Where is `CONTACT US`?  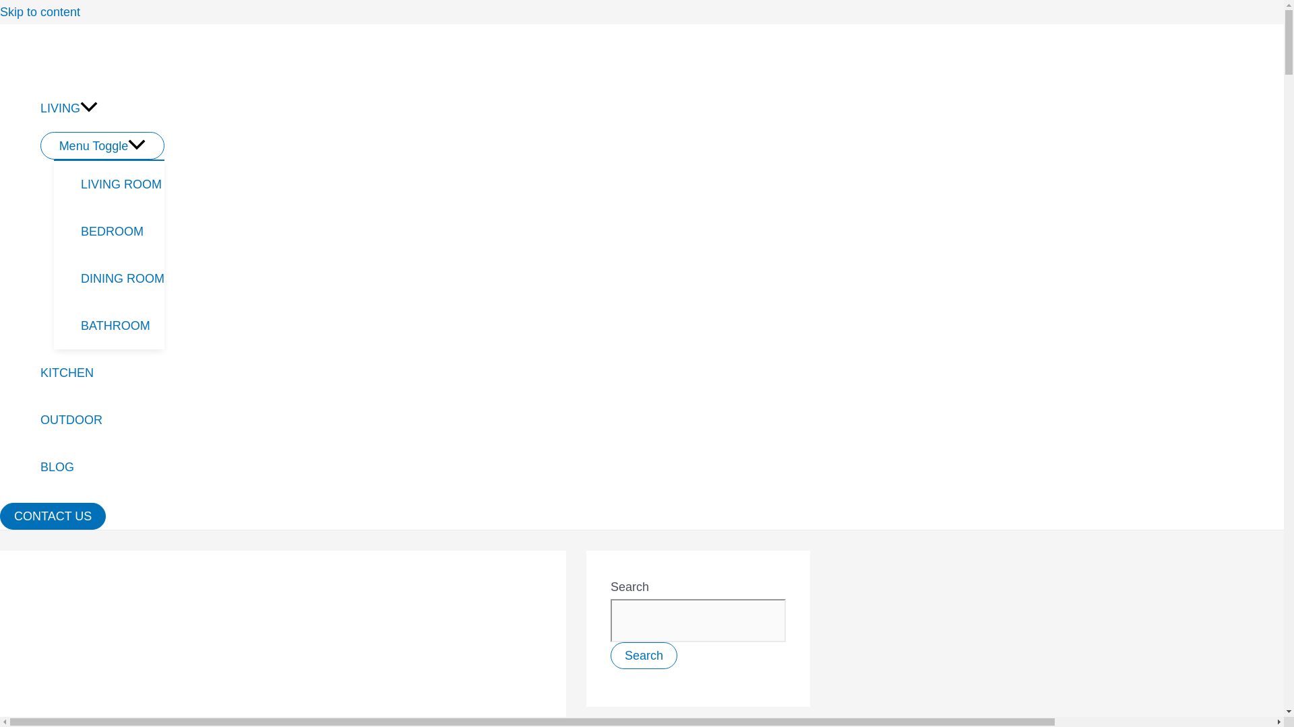 CONTACT US is located at coordinates (53, 516).